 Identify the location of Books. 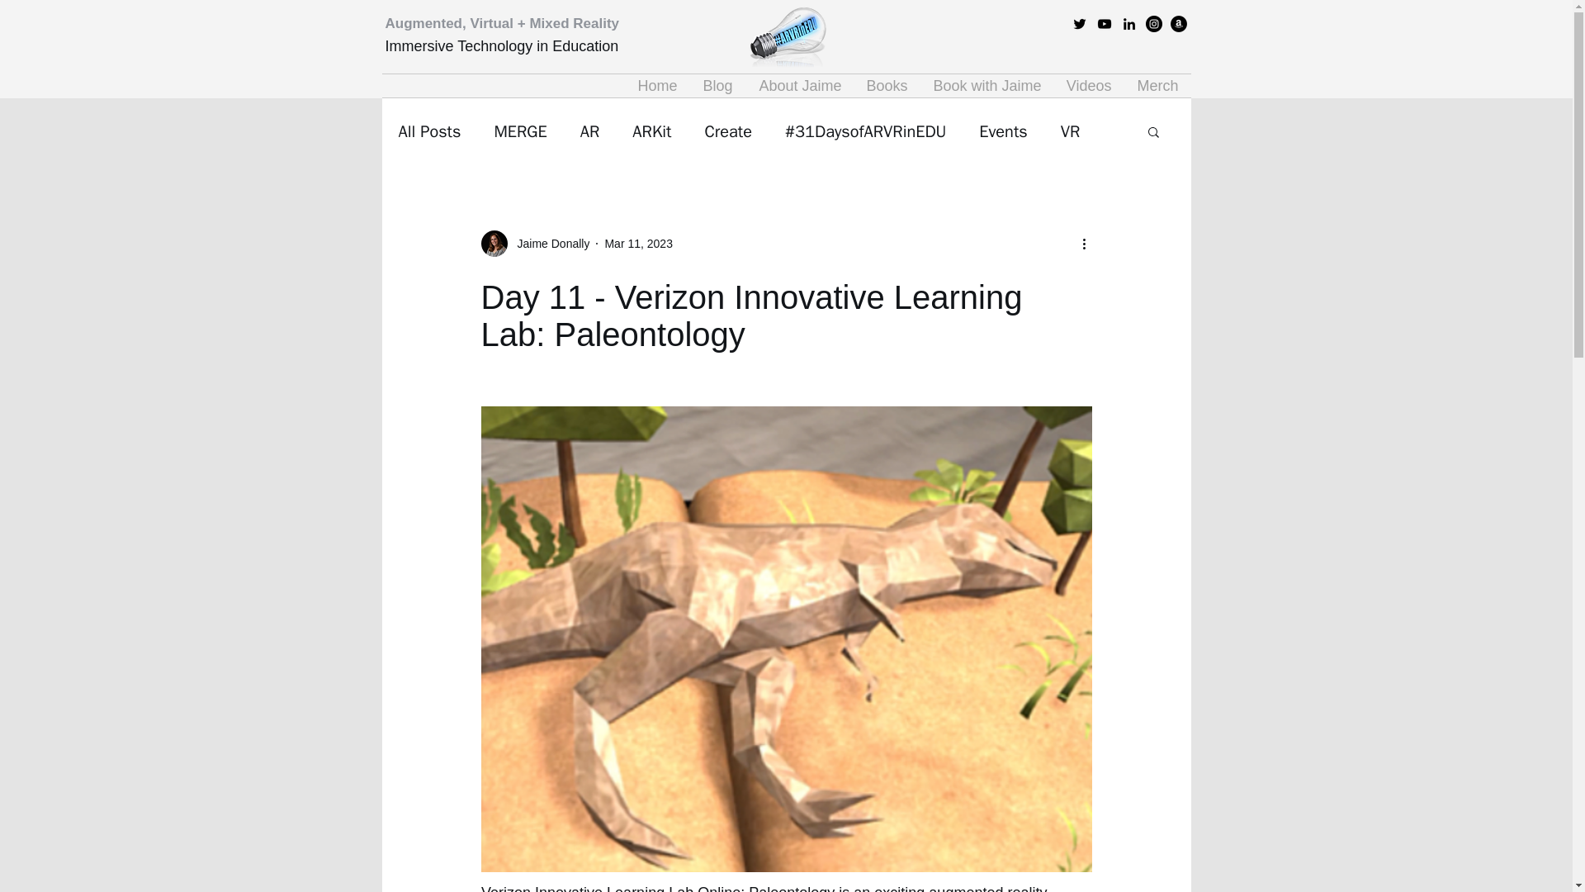
(887, 85).